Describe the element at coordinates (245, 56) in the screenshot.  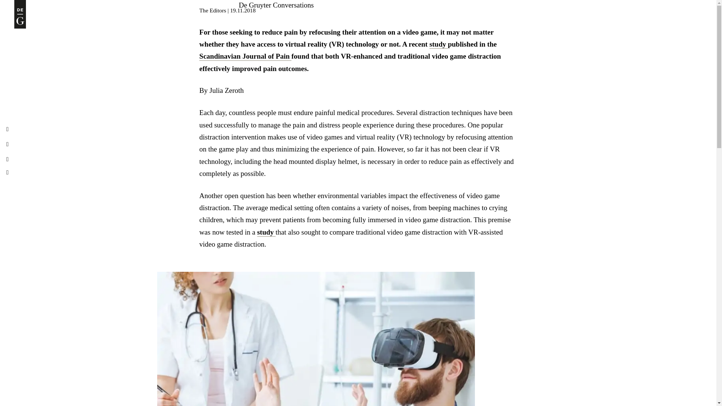
I see `Scandinavian Journal of Pain` at that location.